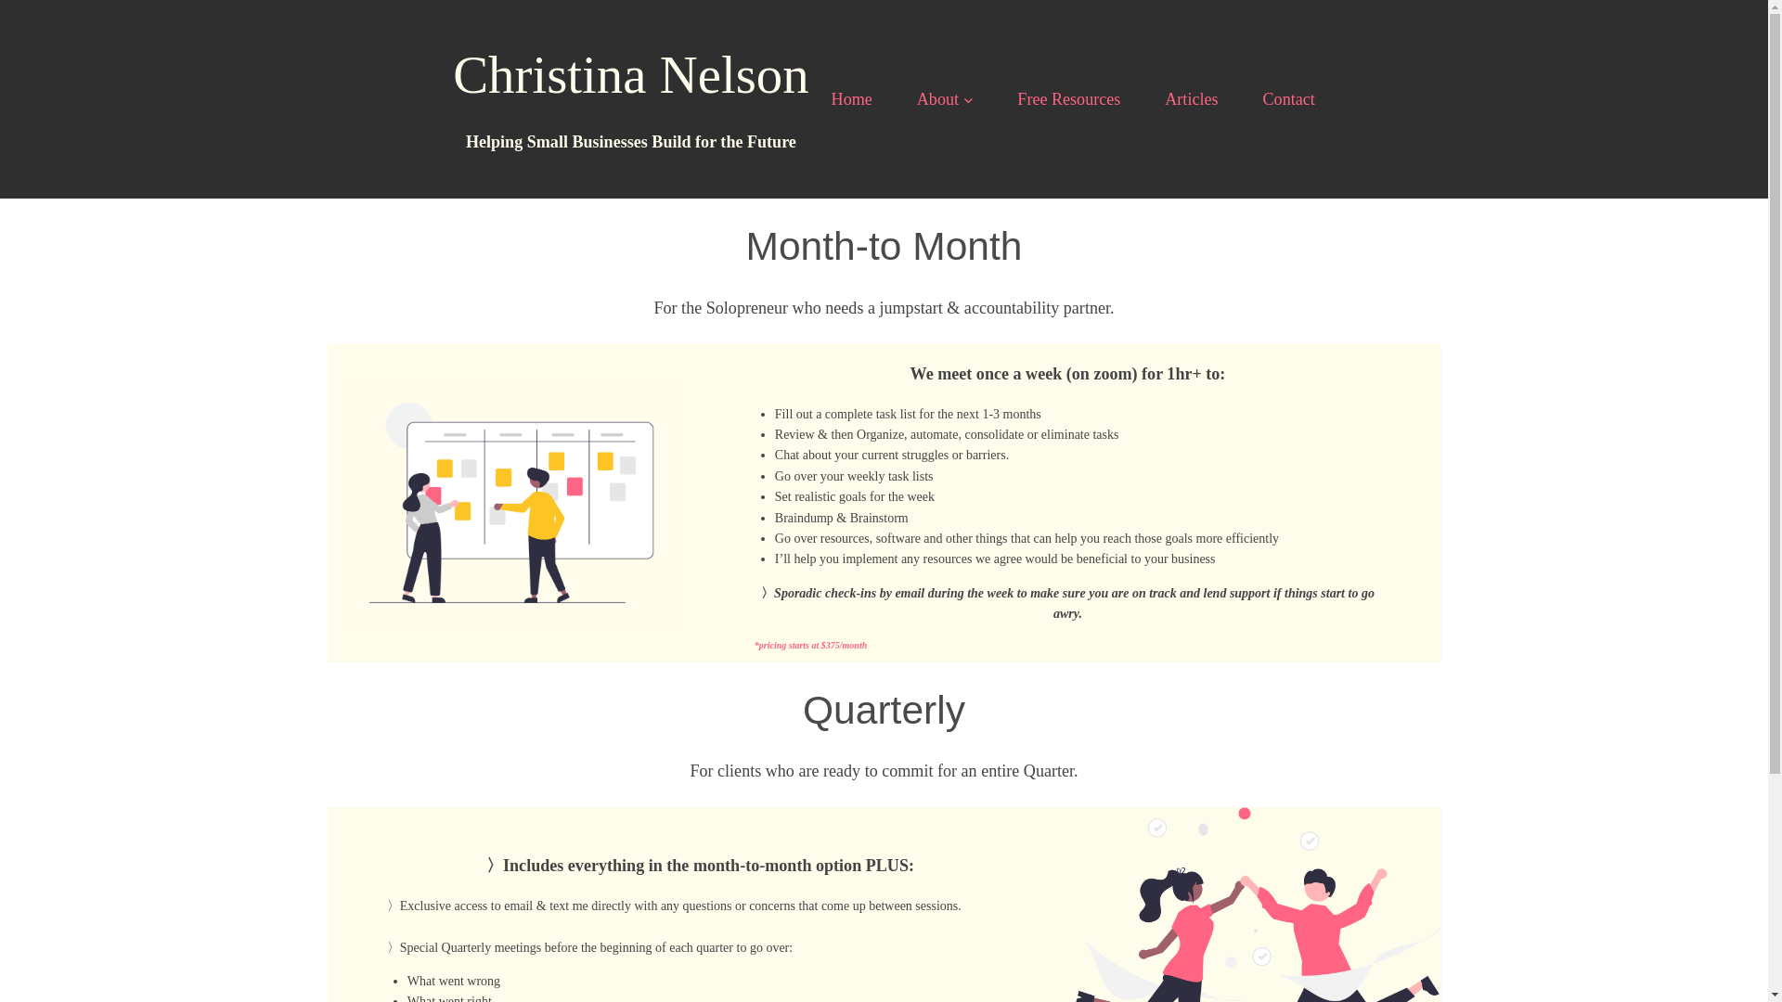  What do you see at coordinates (937, 99) in the screenshot?
I see `About` at bounding box center [937, 99].